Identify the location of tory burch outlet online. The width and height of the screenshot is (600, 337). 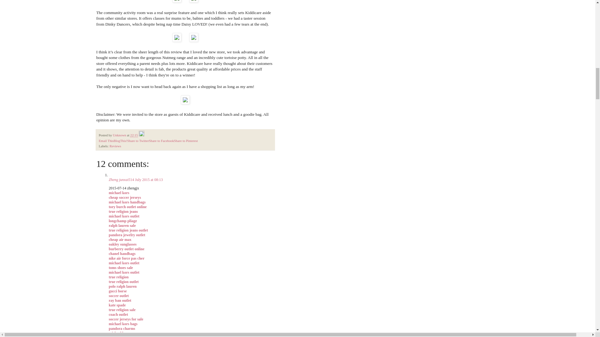
(127, 207).